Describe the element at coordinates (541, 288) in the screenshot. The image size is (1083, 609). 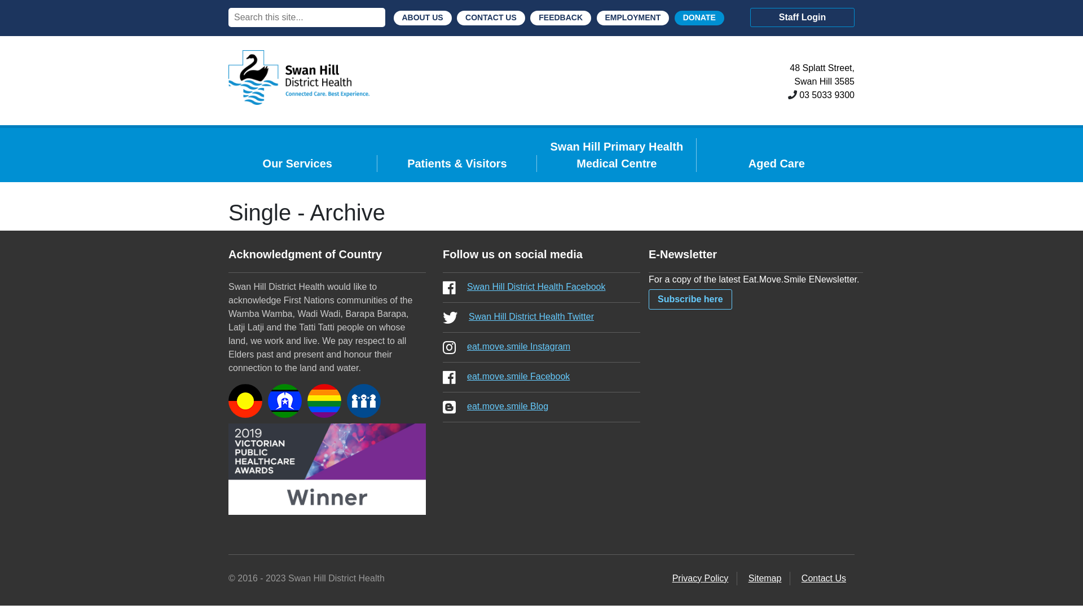
I see `Swan Hill District Health Facebook` at that location.